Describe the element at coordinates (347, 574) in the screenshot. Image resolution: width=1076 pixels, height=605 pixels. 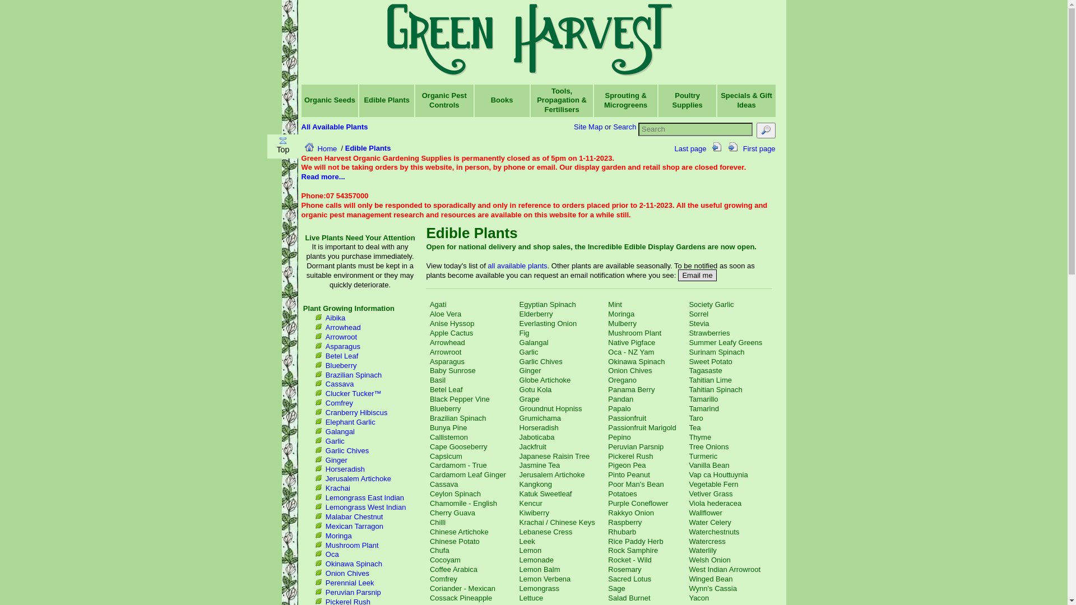
I see `Onion Chives` at that location.